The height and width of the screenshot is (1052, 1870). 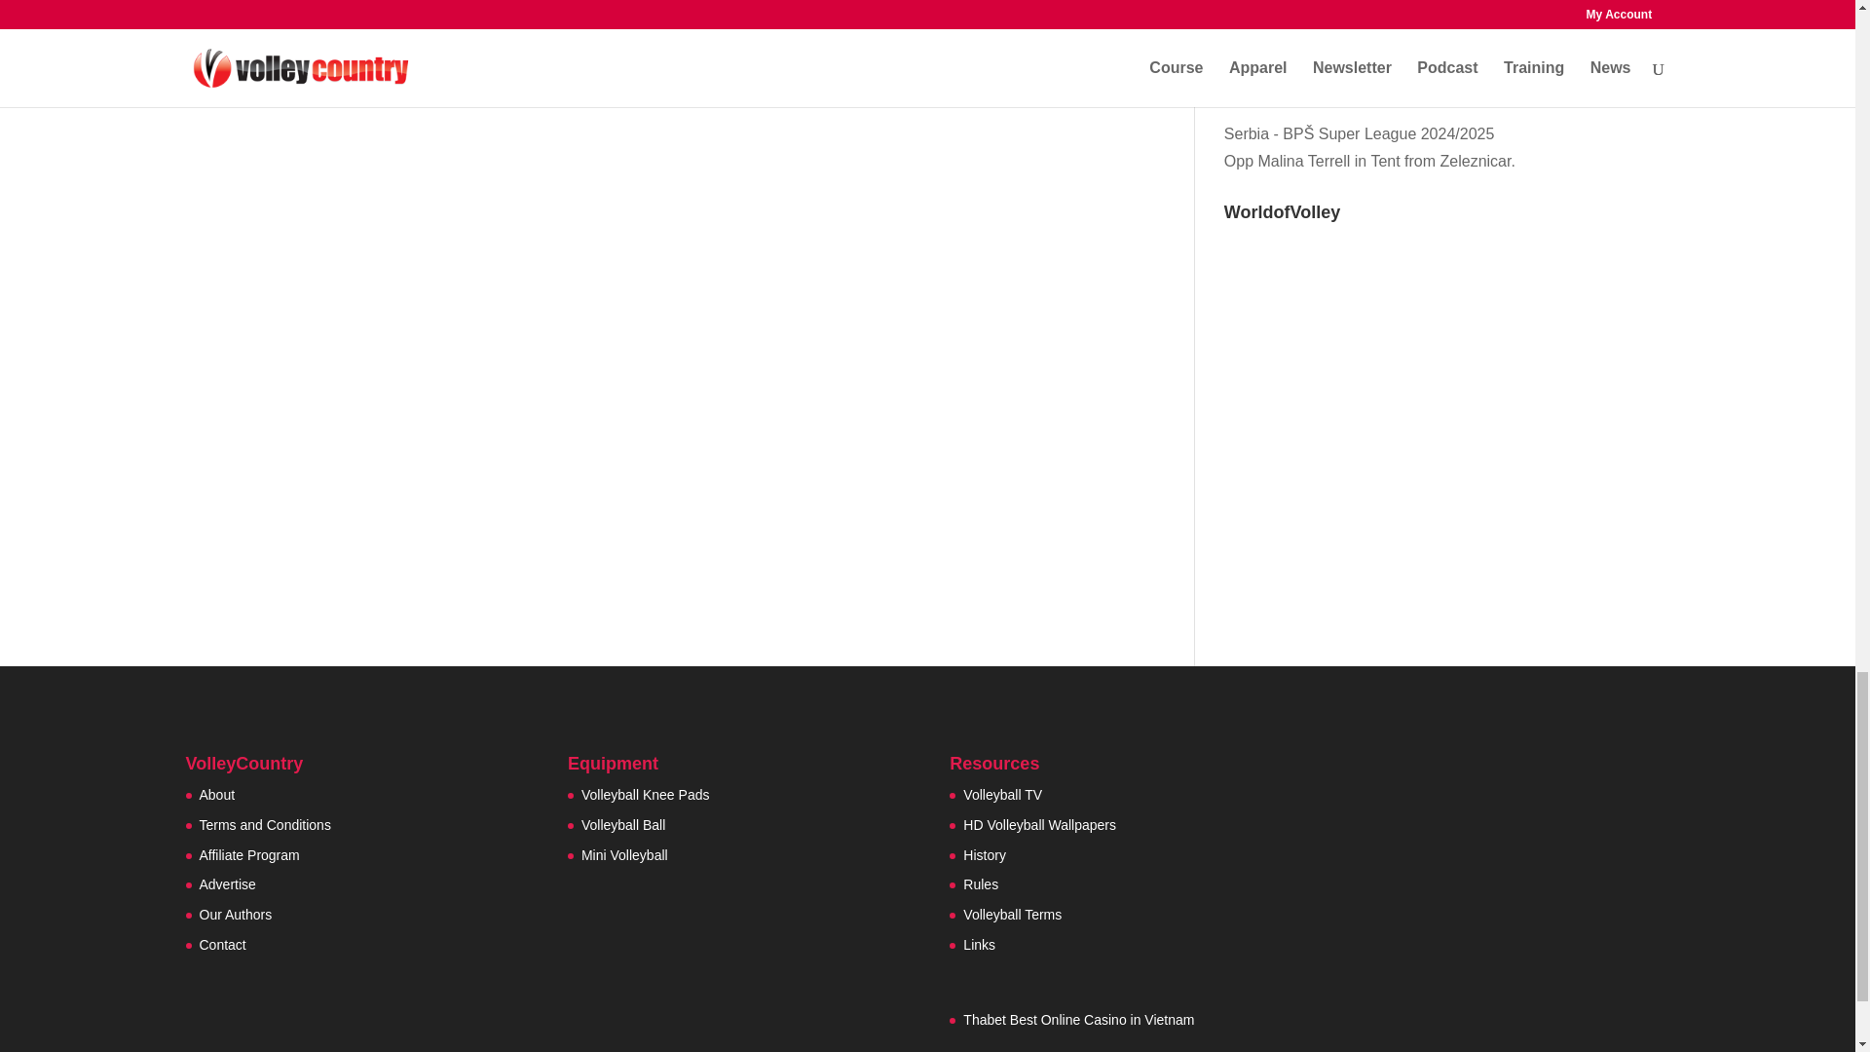 I want to click on HD Volleyball Wallpapers, so click(x=1039, y=825).